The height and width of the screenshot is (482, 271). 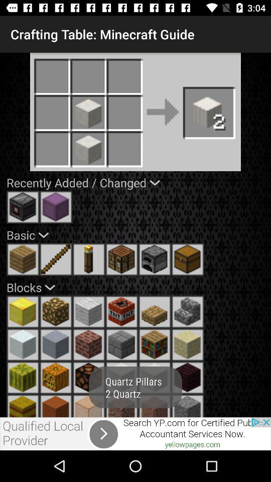 What do you see at coordinates (23, 312) in the screenshot?
I see `select block` at bounding box center [23, 312].